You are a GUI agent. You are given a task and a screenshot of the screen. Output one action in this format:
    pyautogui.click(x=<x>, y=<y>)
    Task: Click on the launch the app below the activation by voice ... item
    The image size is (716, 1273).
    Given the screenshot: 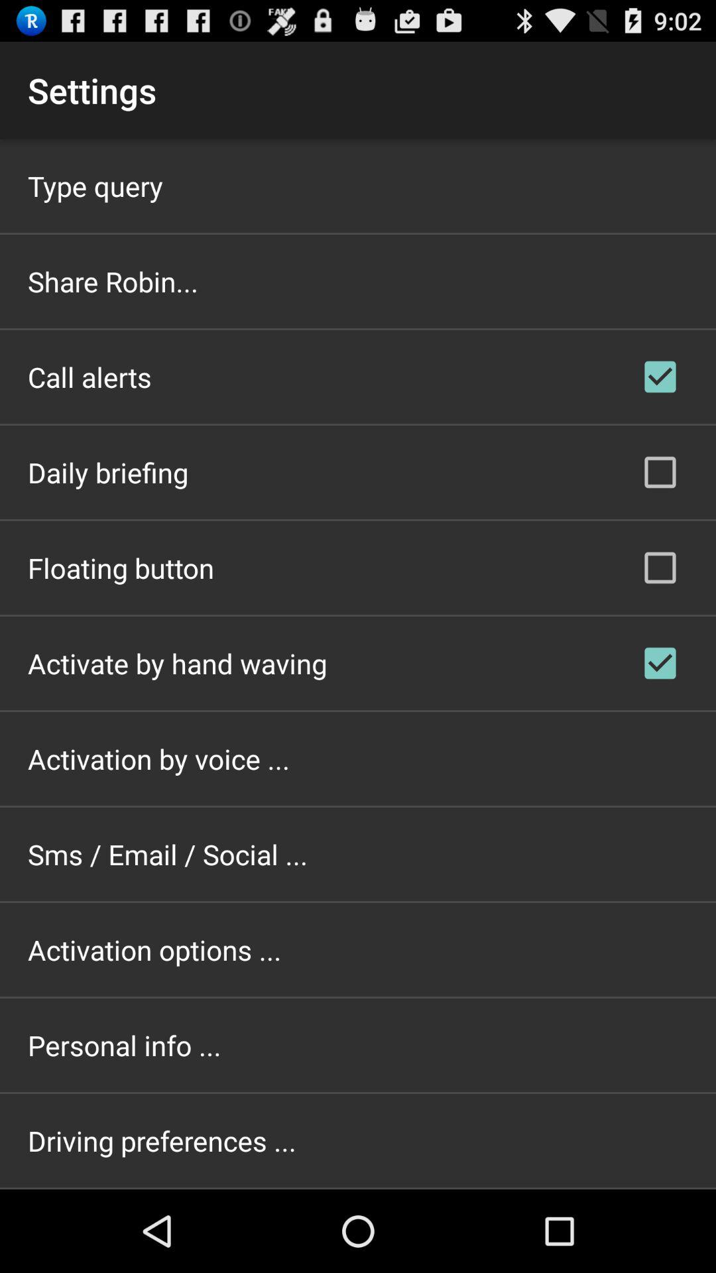 What is the action you would take?
    pyautogui.click(x=168, y=854)
    